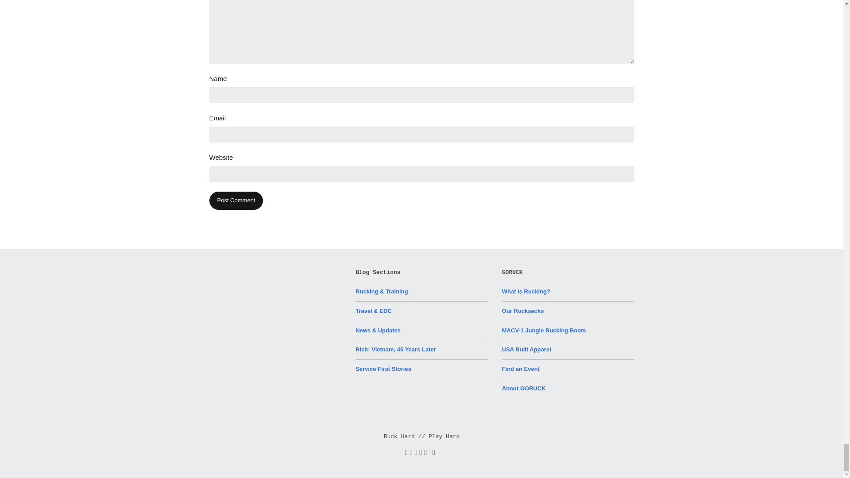 The width and height of the screenshot is (850, 478). What do you see at coordinates (236, 201) in the screenshot?
I see `Post Comment` at bounding box center [236, 201].